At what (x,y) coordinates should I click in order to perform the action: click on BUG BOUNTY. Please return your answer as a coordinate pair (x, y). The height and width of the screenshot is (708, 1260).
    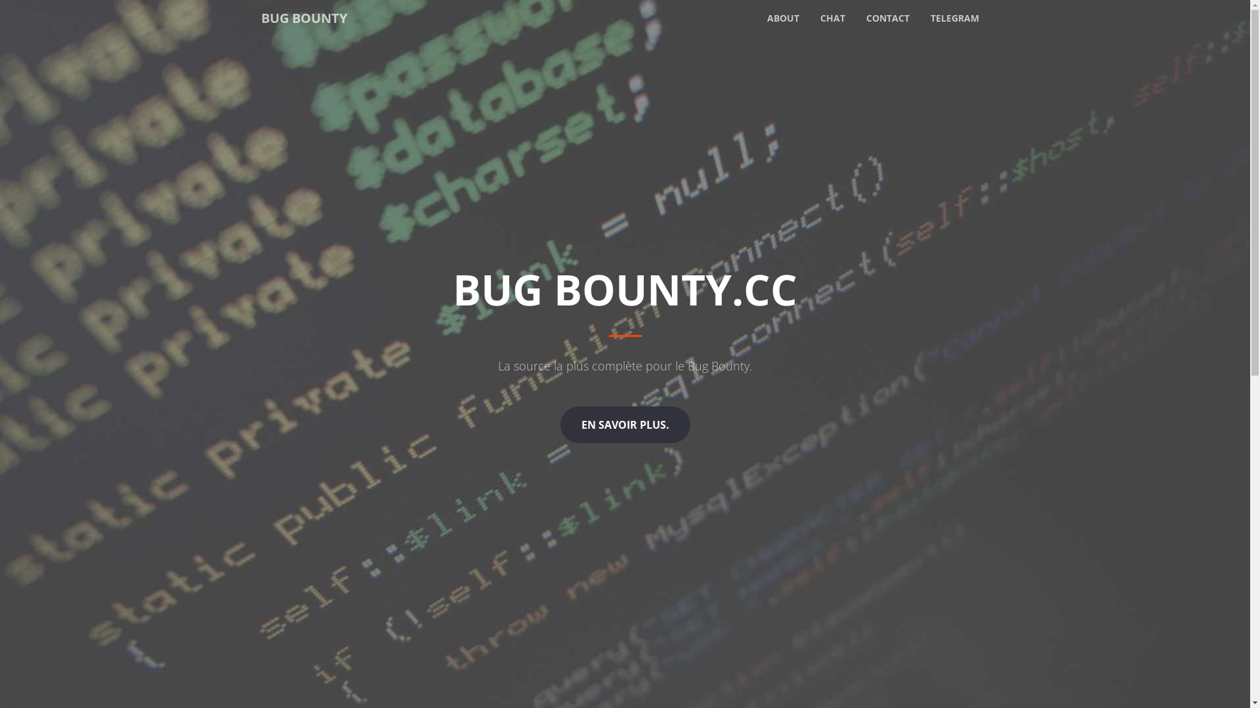
    Looking at the image, I should click on (304, 18).